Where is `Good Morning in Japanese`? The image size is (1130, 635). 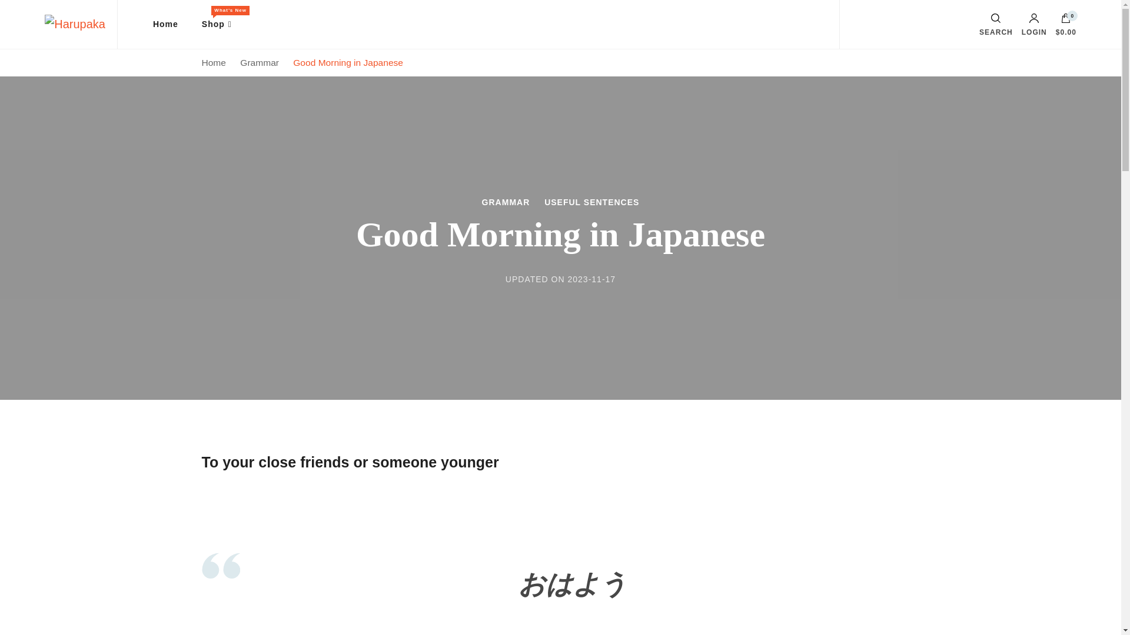 Good Morning in Japanese is located at coordinates (348, 62).